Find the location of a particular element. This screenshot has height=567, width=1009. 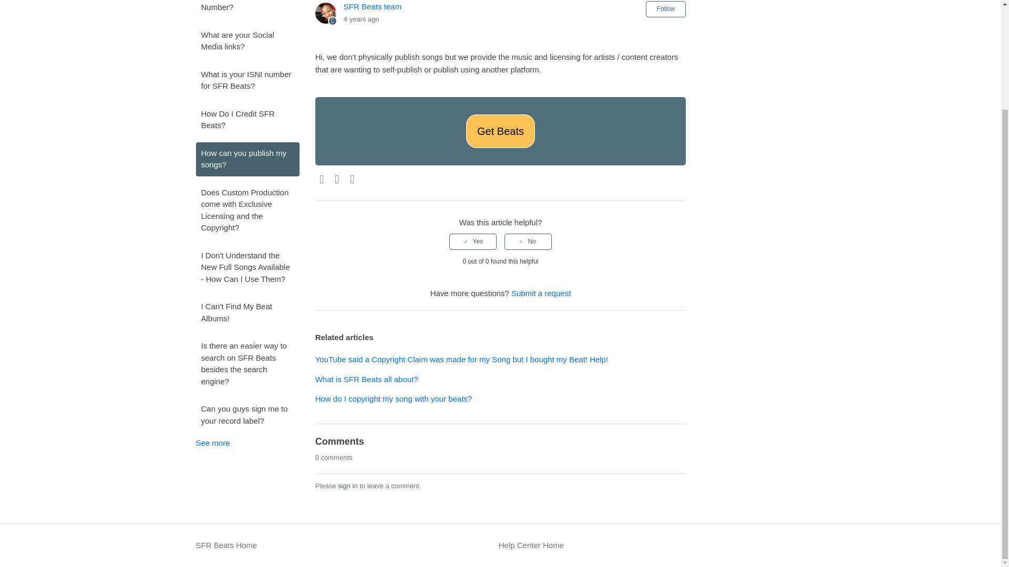

Yes is located at coordinates (472, 241).